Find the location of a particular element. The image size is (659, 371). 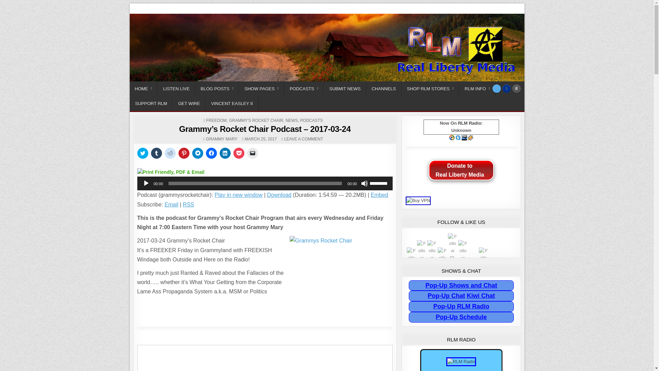

Real Liberty Media is located at coordinates (166, 12).